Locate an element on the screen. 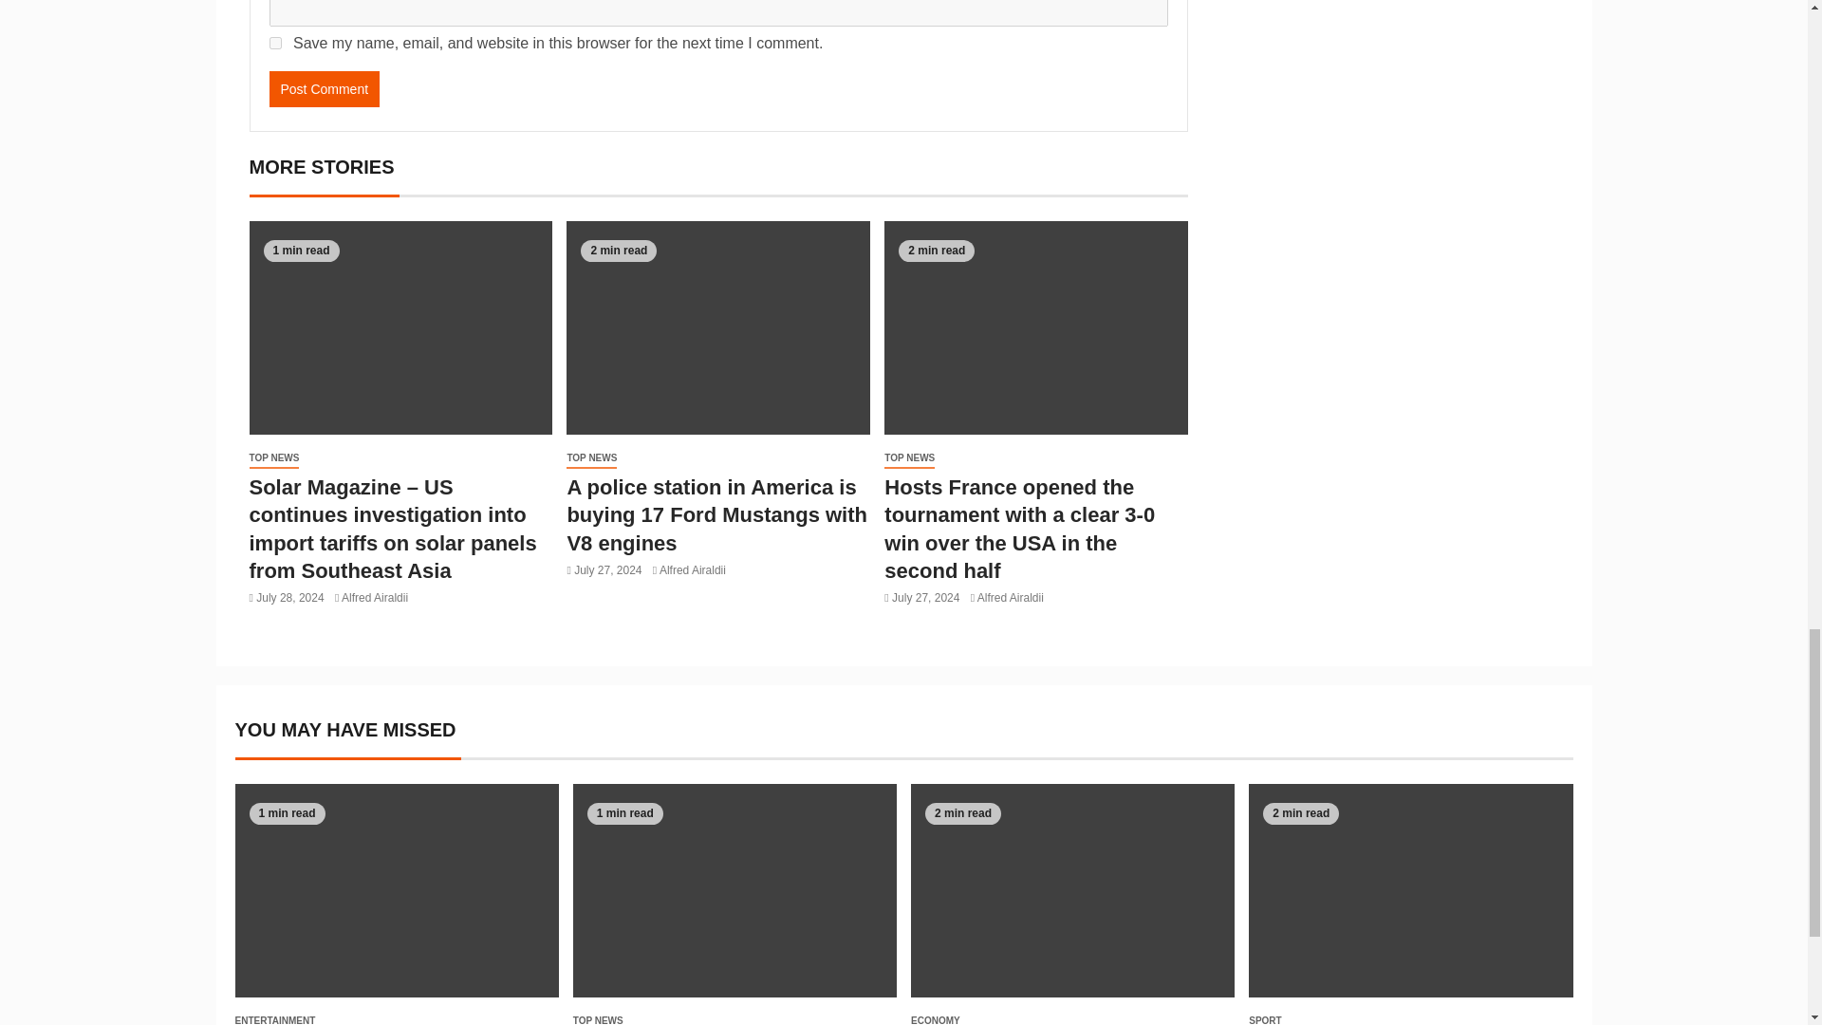  yes is located at coordinates (275, 42).